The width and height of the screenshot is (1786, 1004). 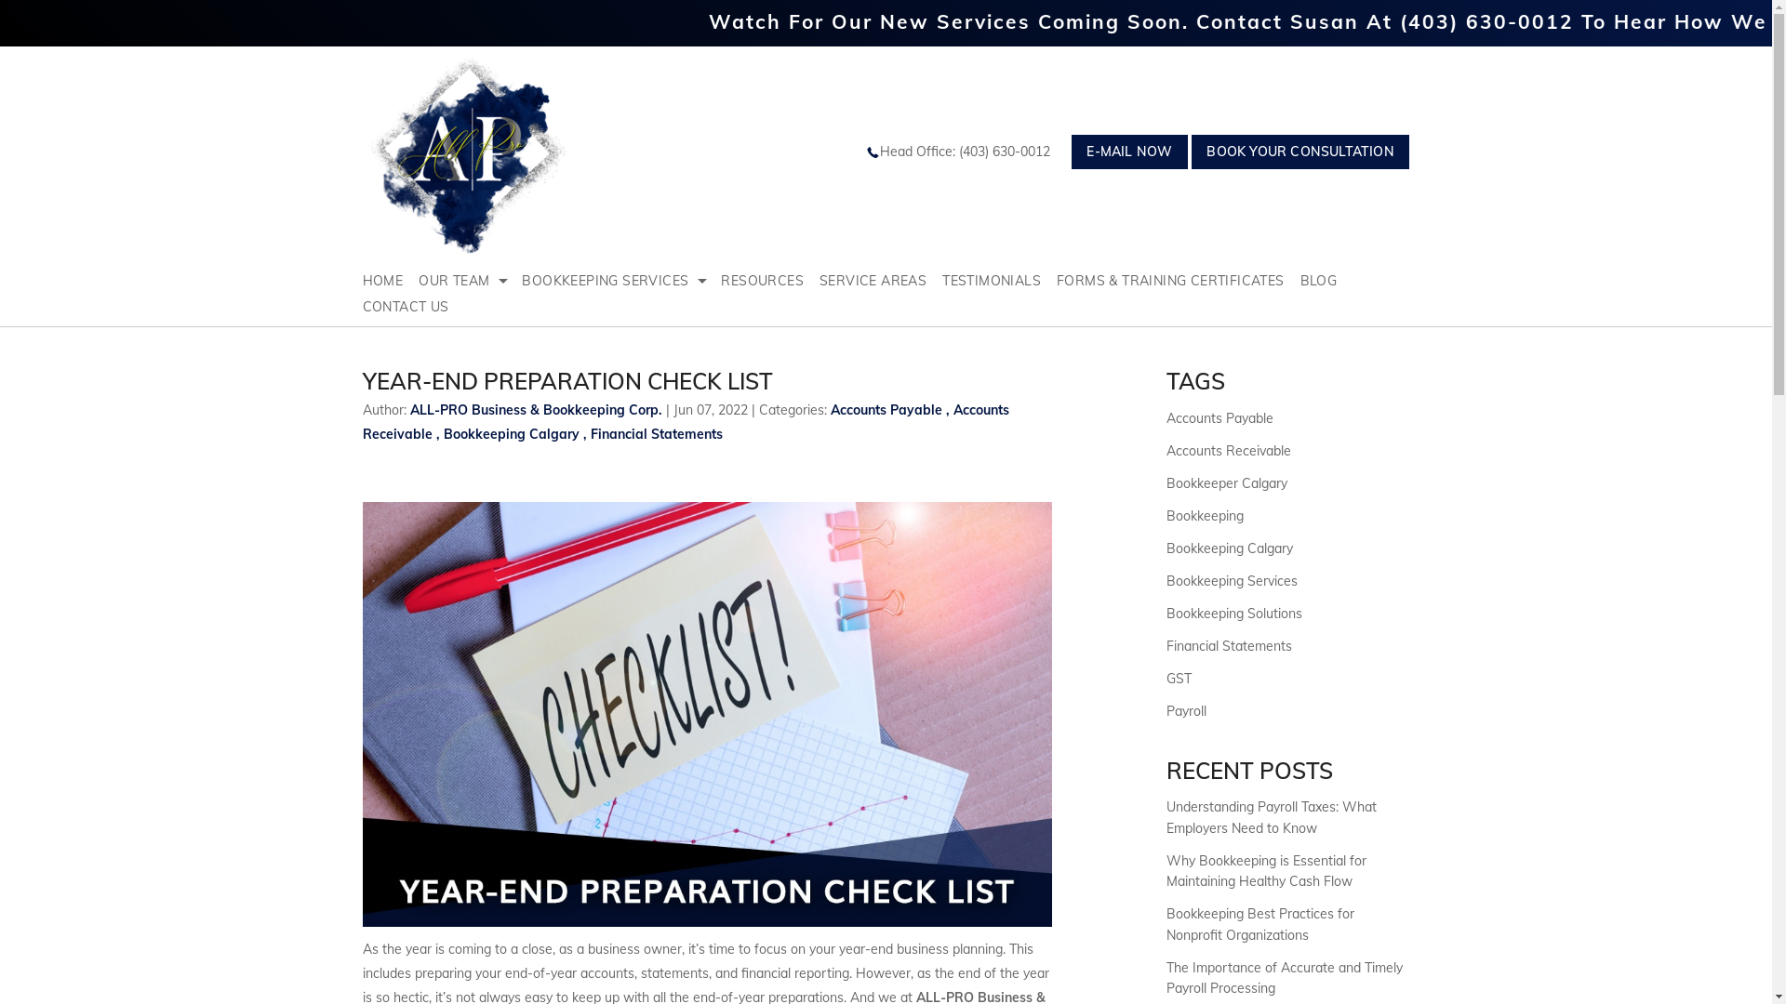 What do you see at coordinates (1179, 281) in the screenshot?
I see `FORMS & TRAINING CERTIFICATES` at bounding box center [1179, 281].